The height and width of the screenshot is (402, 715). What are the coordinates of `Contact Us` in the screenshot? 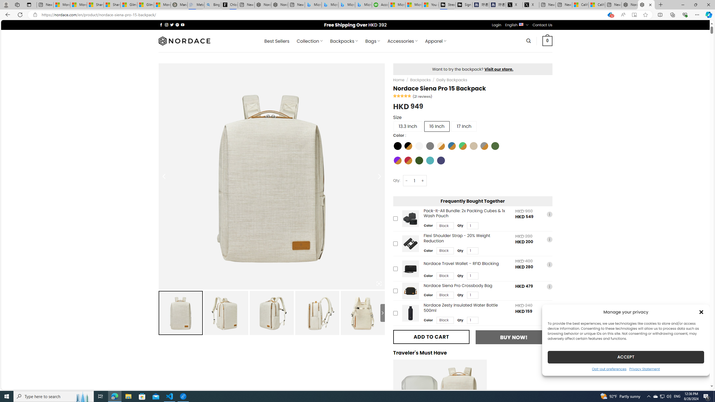 It's located at (542, 25).